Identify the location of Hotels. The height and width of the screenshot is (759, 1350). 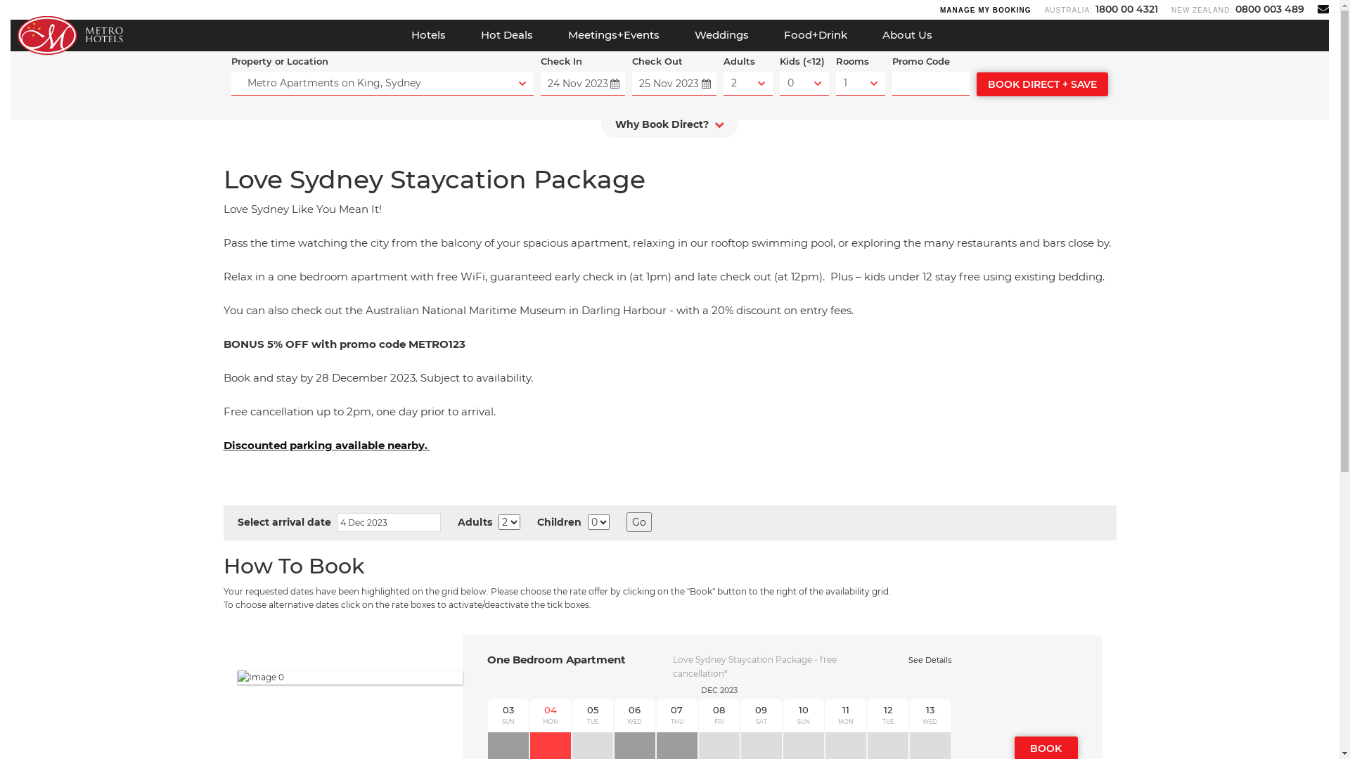
(429, 35).